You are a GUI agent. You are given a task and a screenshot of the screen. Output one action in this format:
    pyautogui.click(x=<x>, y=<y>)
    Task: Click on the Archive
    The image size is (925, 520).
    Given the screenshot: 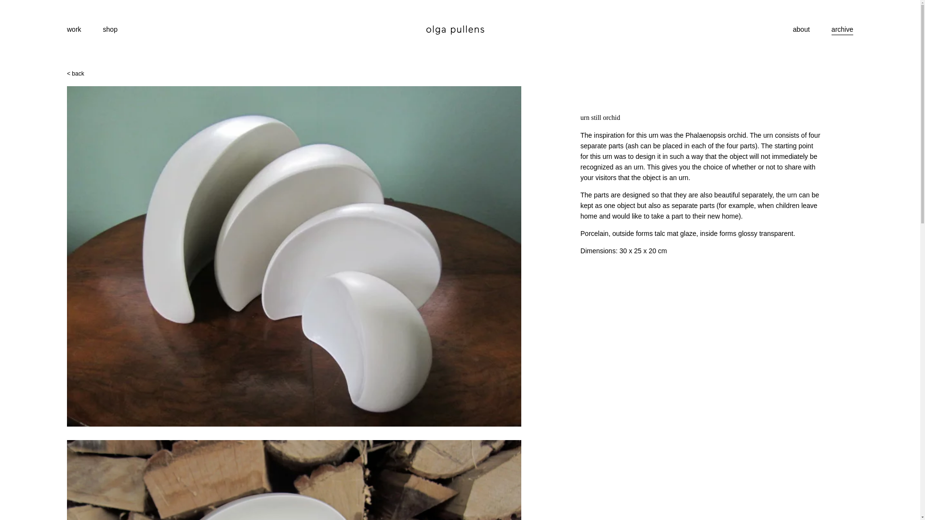 What is the action you would take?
    pyautogui.click(x=842, y=29)
    